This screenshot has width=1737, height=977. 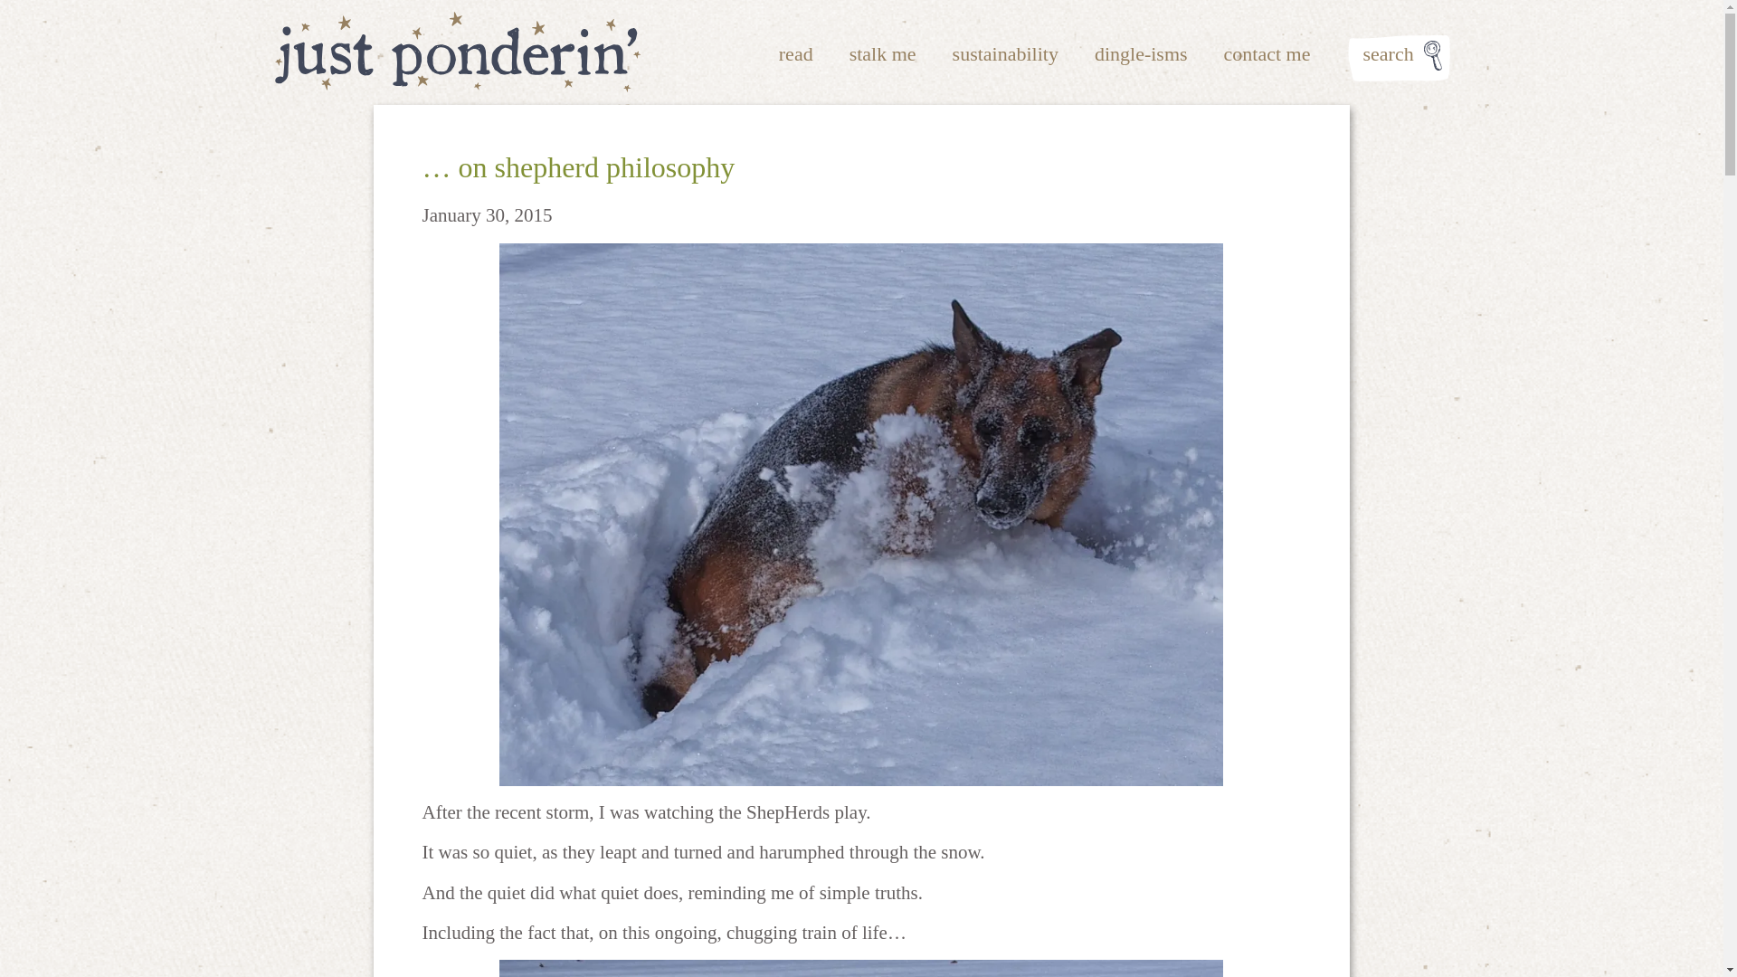 I want to click on contact me, so click(x=1267, y=54).